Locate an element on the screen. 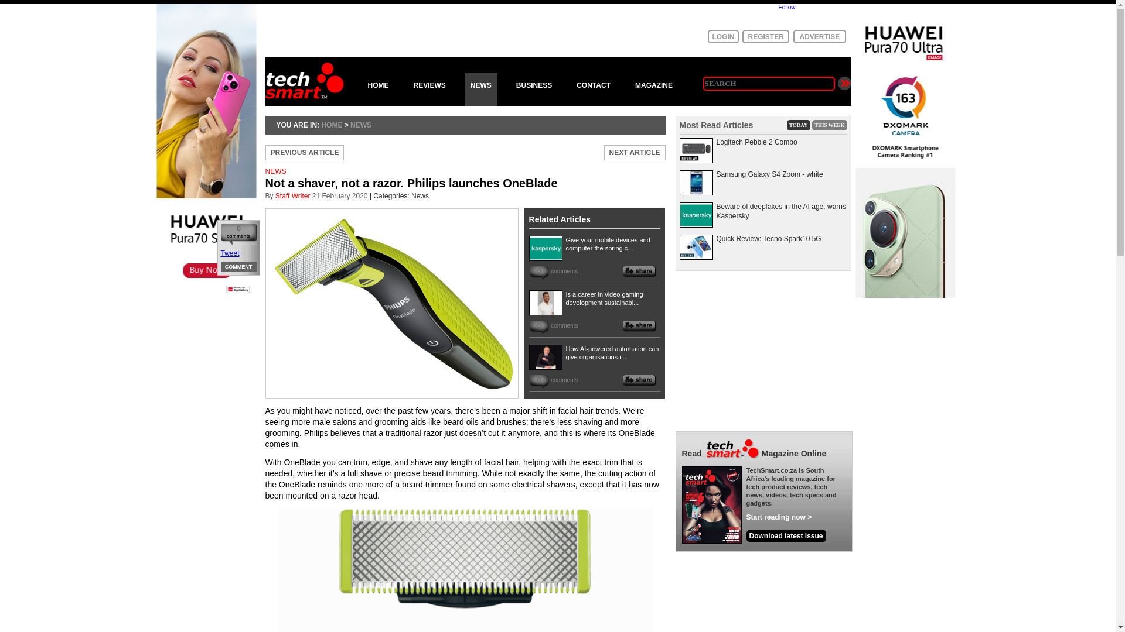 The width and height of the screenshot is (1125, 632). Give your mobile devices and computer the spring c... is located at coordinates (608, 243).